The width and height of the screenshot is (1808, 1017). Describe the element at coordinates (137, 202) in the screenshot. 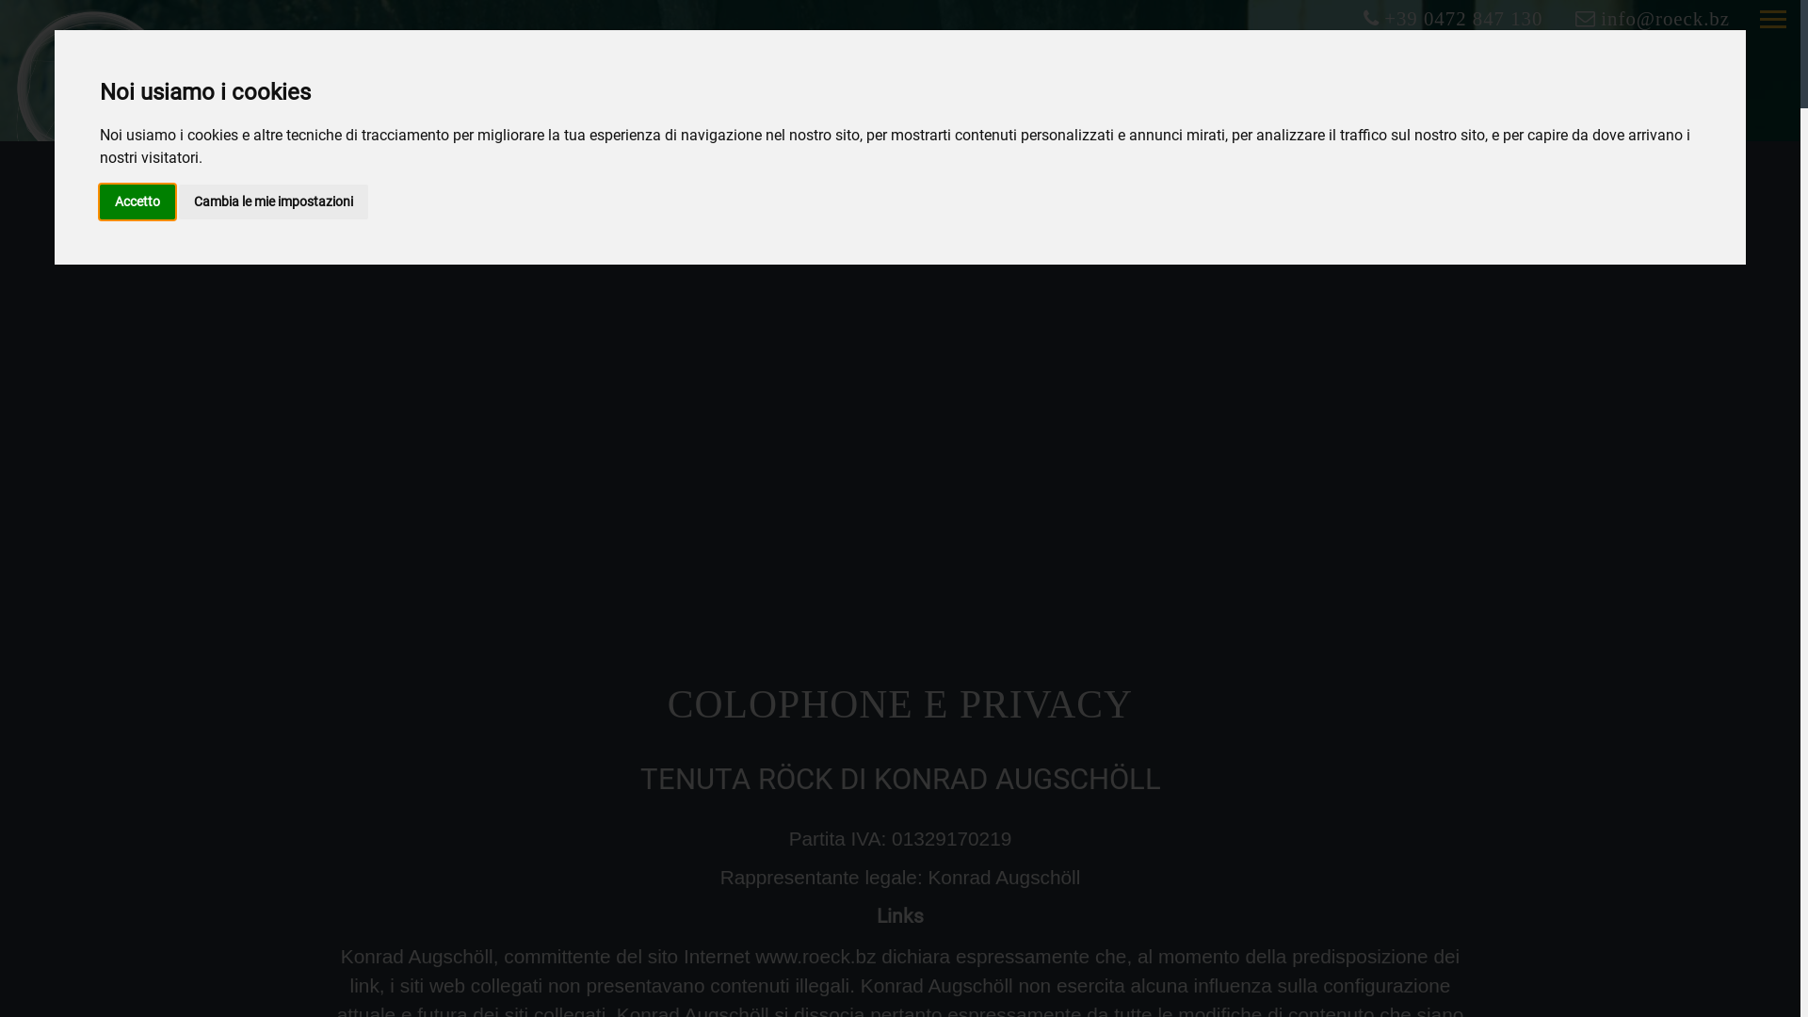

I see `Accetto` at that location.